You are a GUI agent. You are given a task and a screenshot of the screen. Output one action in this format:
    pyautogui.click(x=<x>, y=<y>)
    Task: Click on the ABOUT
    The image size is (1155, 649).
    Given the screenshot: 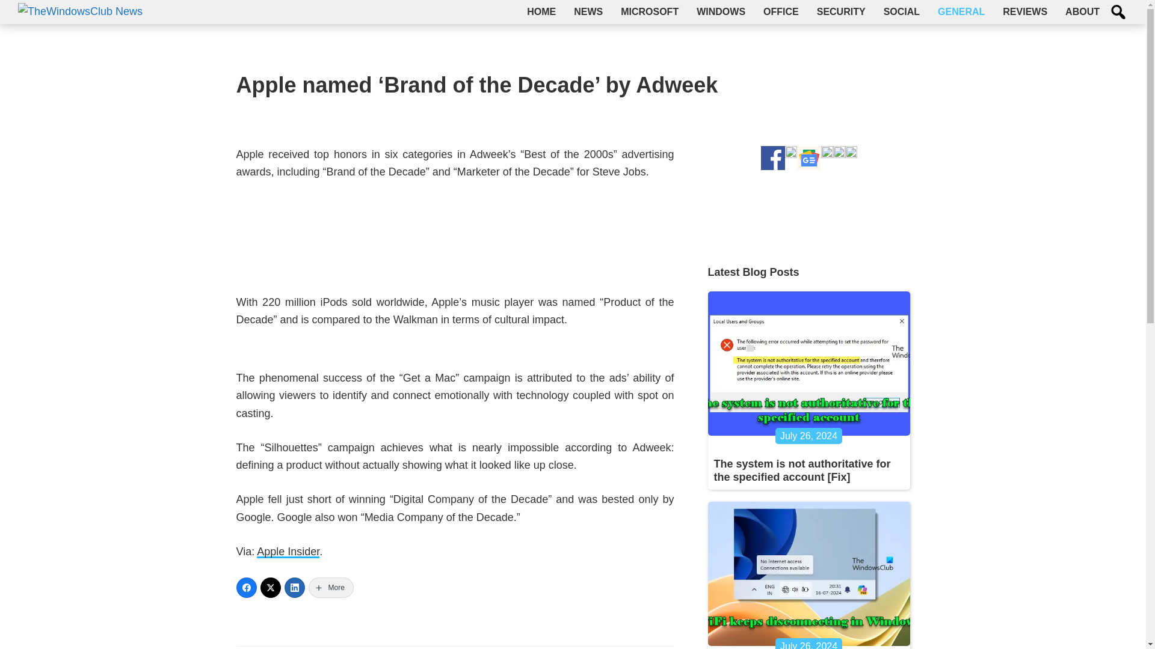 What is the action you would take?
    pyautogui.click(x=1083, y=12)
    